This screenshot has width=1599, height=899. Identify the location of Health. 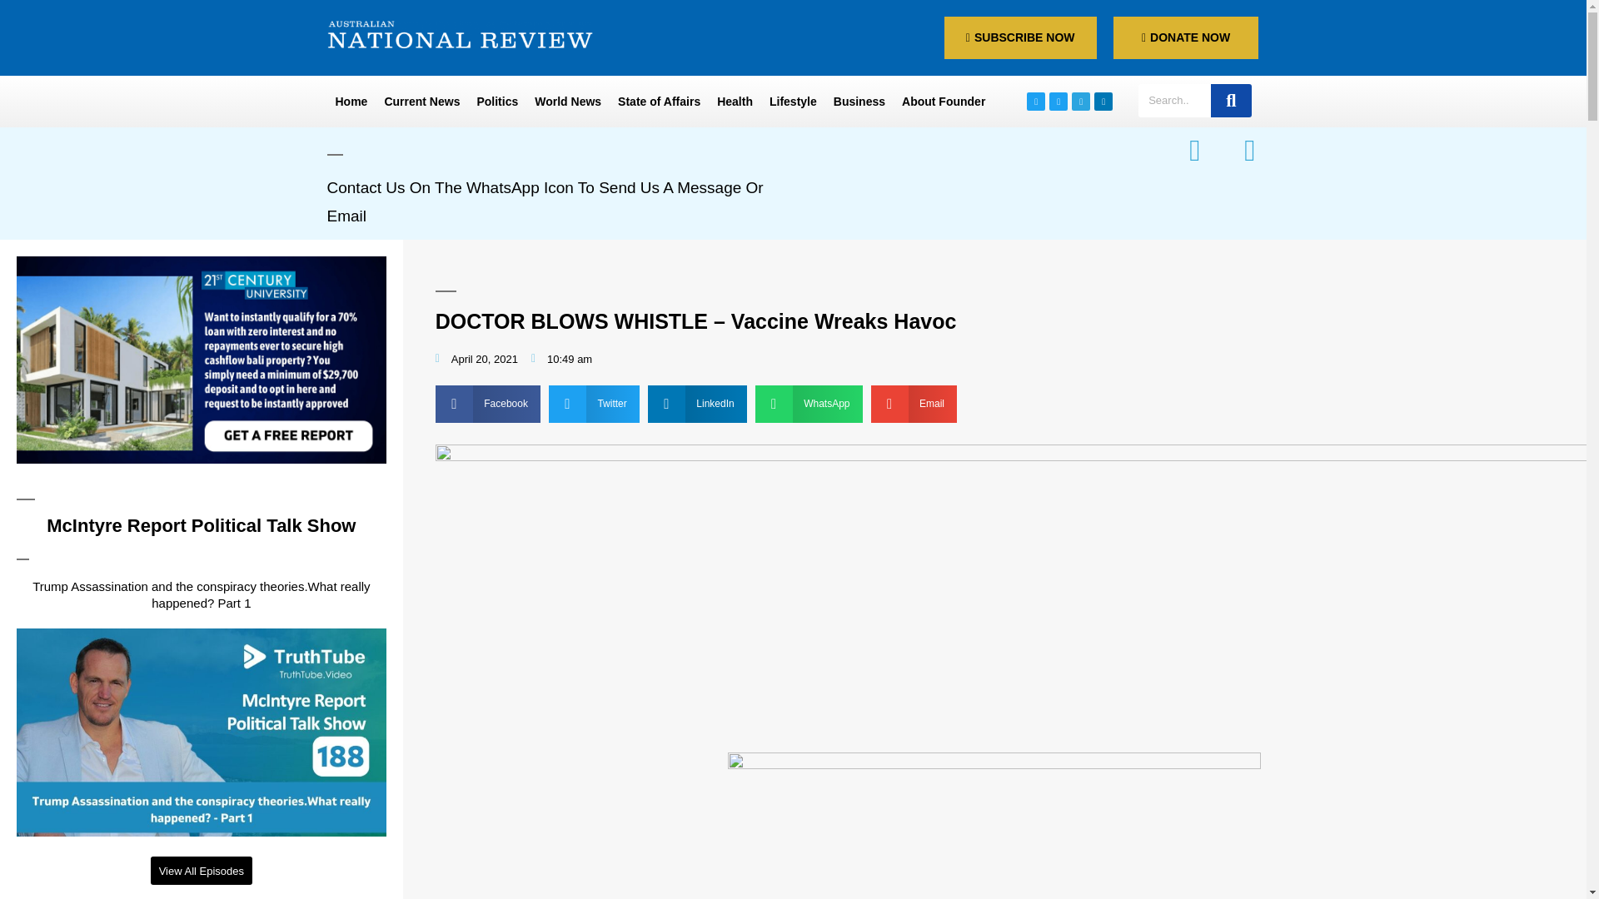
(735, 102).